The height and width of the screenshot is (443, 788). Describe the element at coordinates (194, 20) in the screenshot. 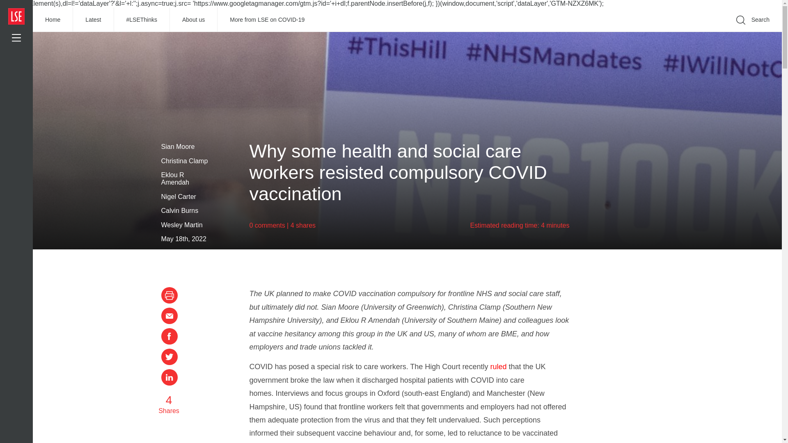

I see `About us` at that location.